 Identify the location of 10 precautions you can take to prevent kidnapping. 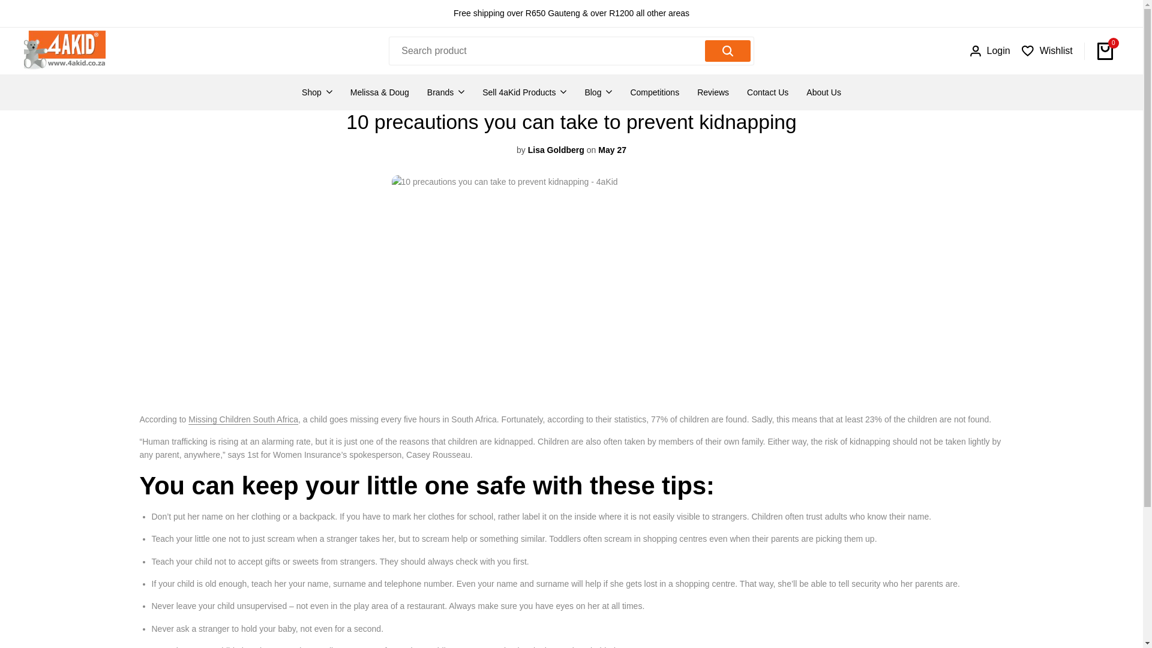
(244, 419).